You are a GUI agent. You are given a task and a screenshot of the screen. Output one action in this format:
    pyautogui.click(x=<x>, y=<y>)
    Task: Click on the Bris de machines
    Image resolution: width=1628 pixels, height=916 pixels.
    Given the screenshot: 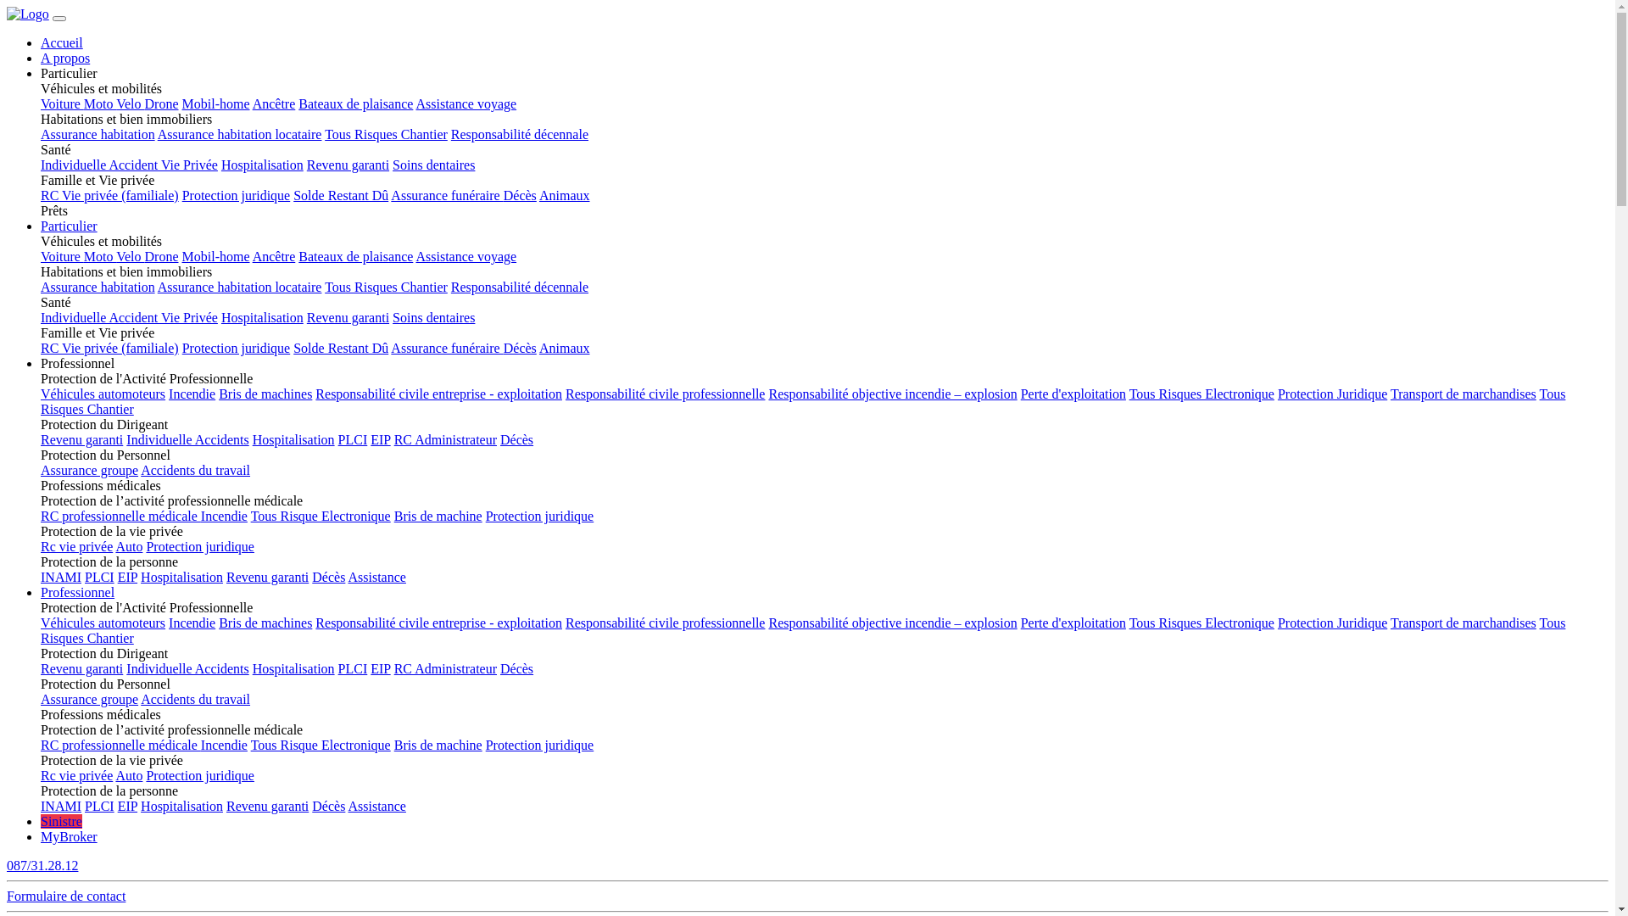 What is the action you would take?
    pyautogui.click(x=265, y=394)
    